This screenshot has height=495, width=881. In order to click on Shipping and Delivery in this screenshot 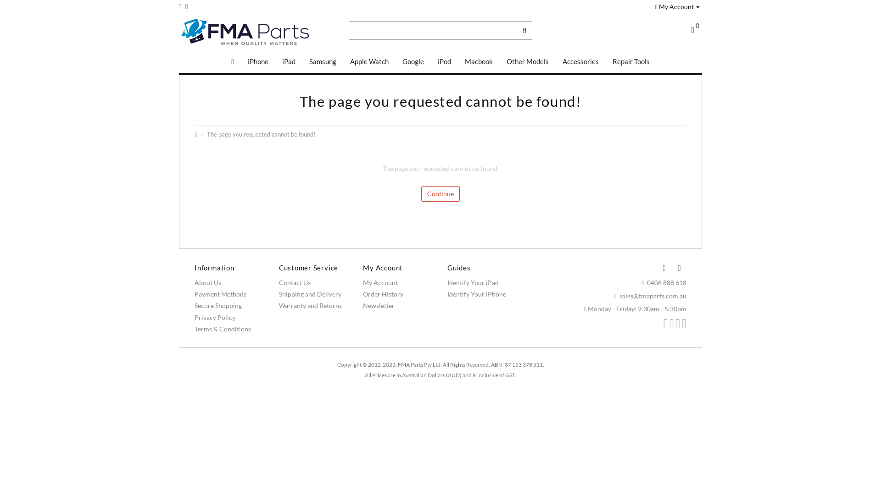, I will do `click(310, 294)`.